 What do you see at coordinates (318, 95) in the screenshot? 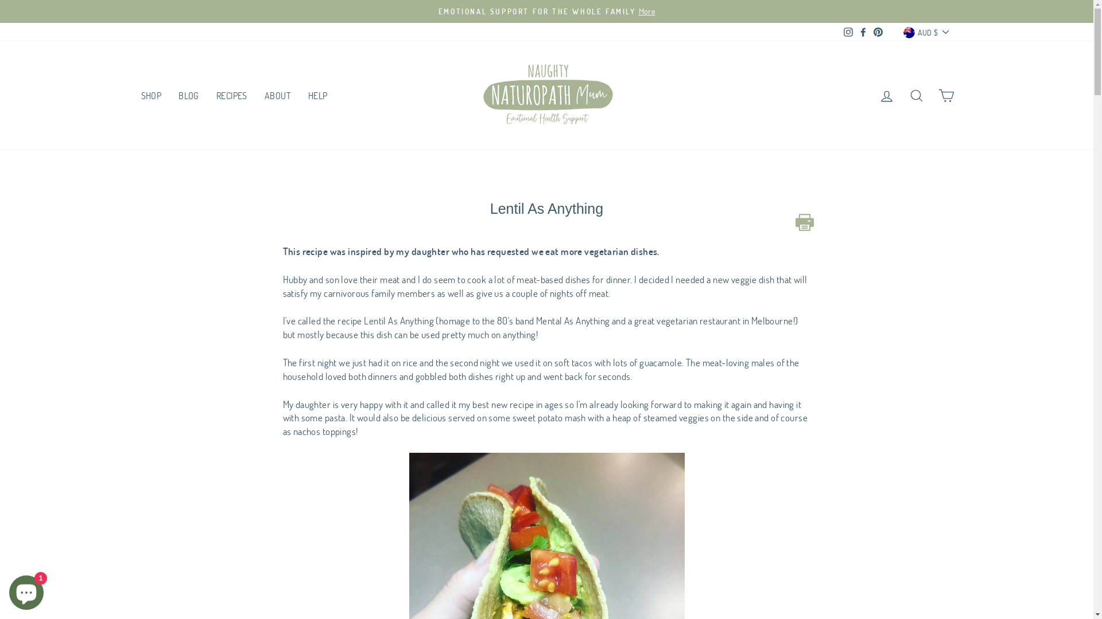
I see `HELP` at bounding box center [318, 95].